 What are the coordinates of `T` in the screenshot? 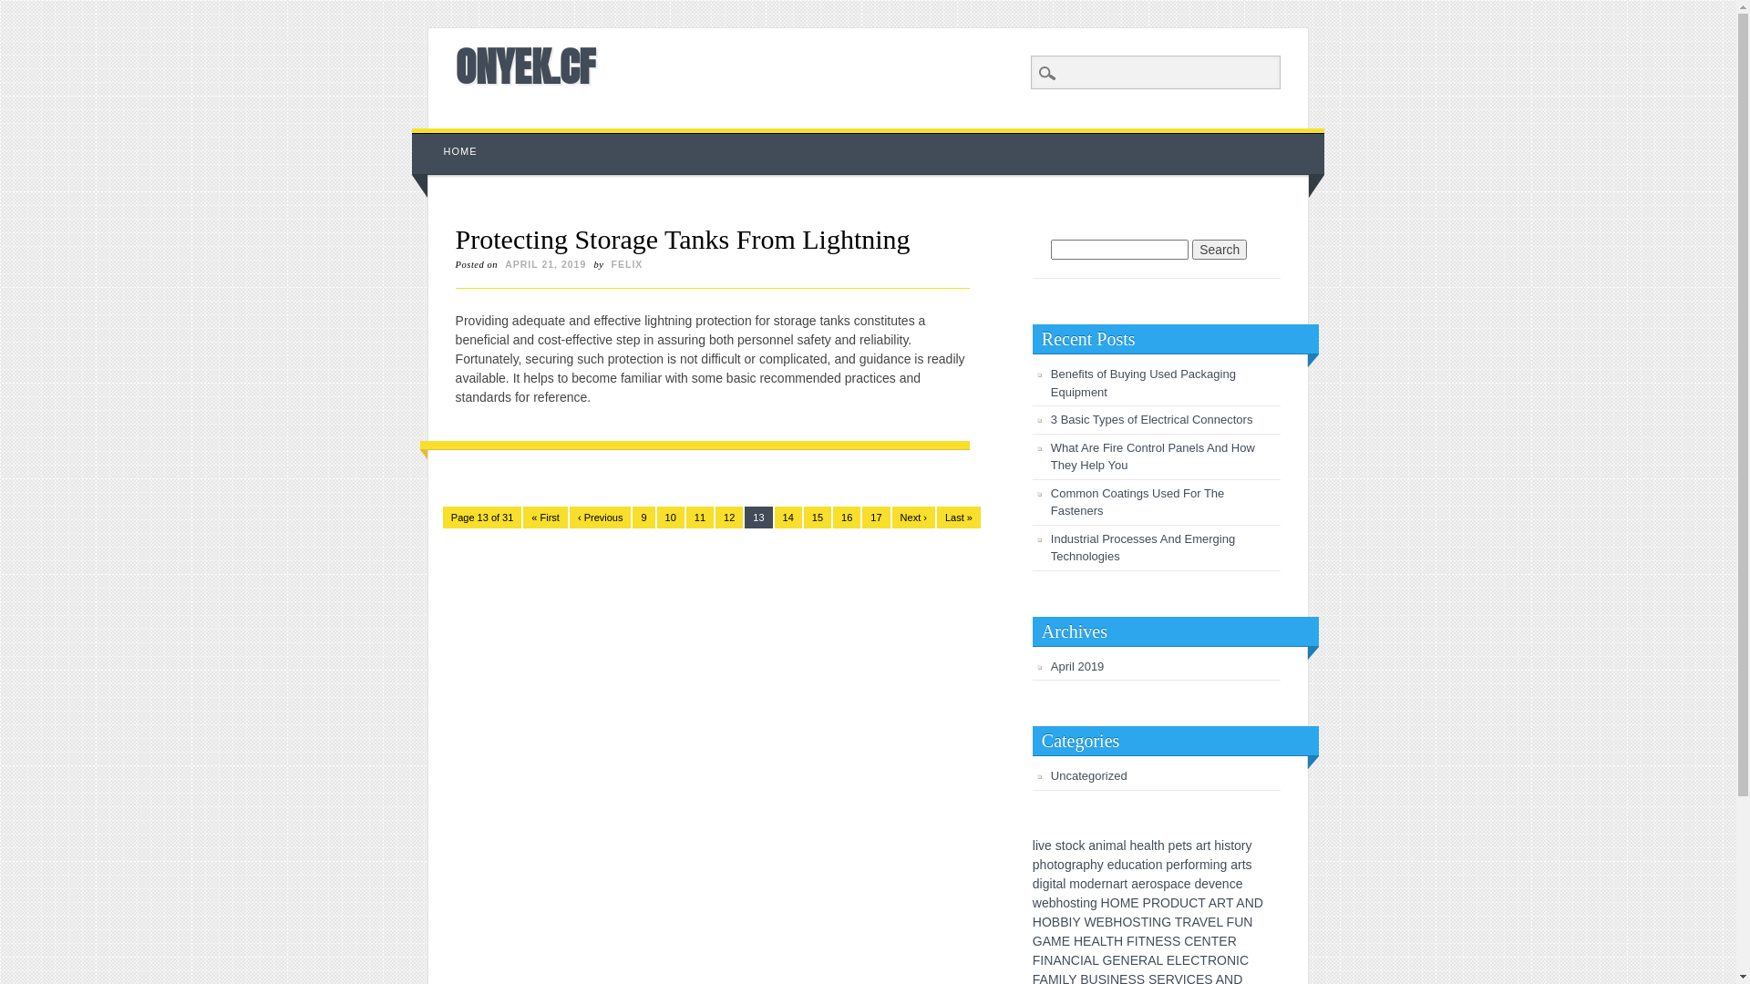 It's located at (1201, 903).